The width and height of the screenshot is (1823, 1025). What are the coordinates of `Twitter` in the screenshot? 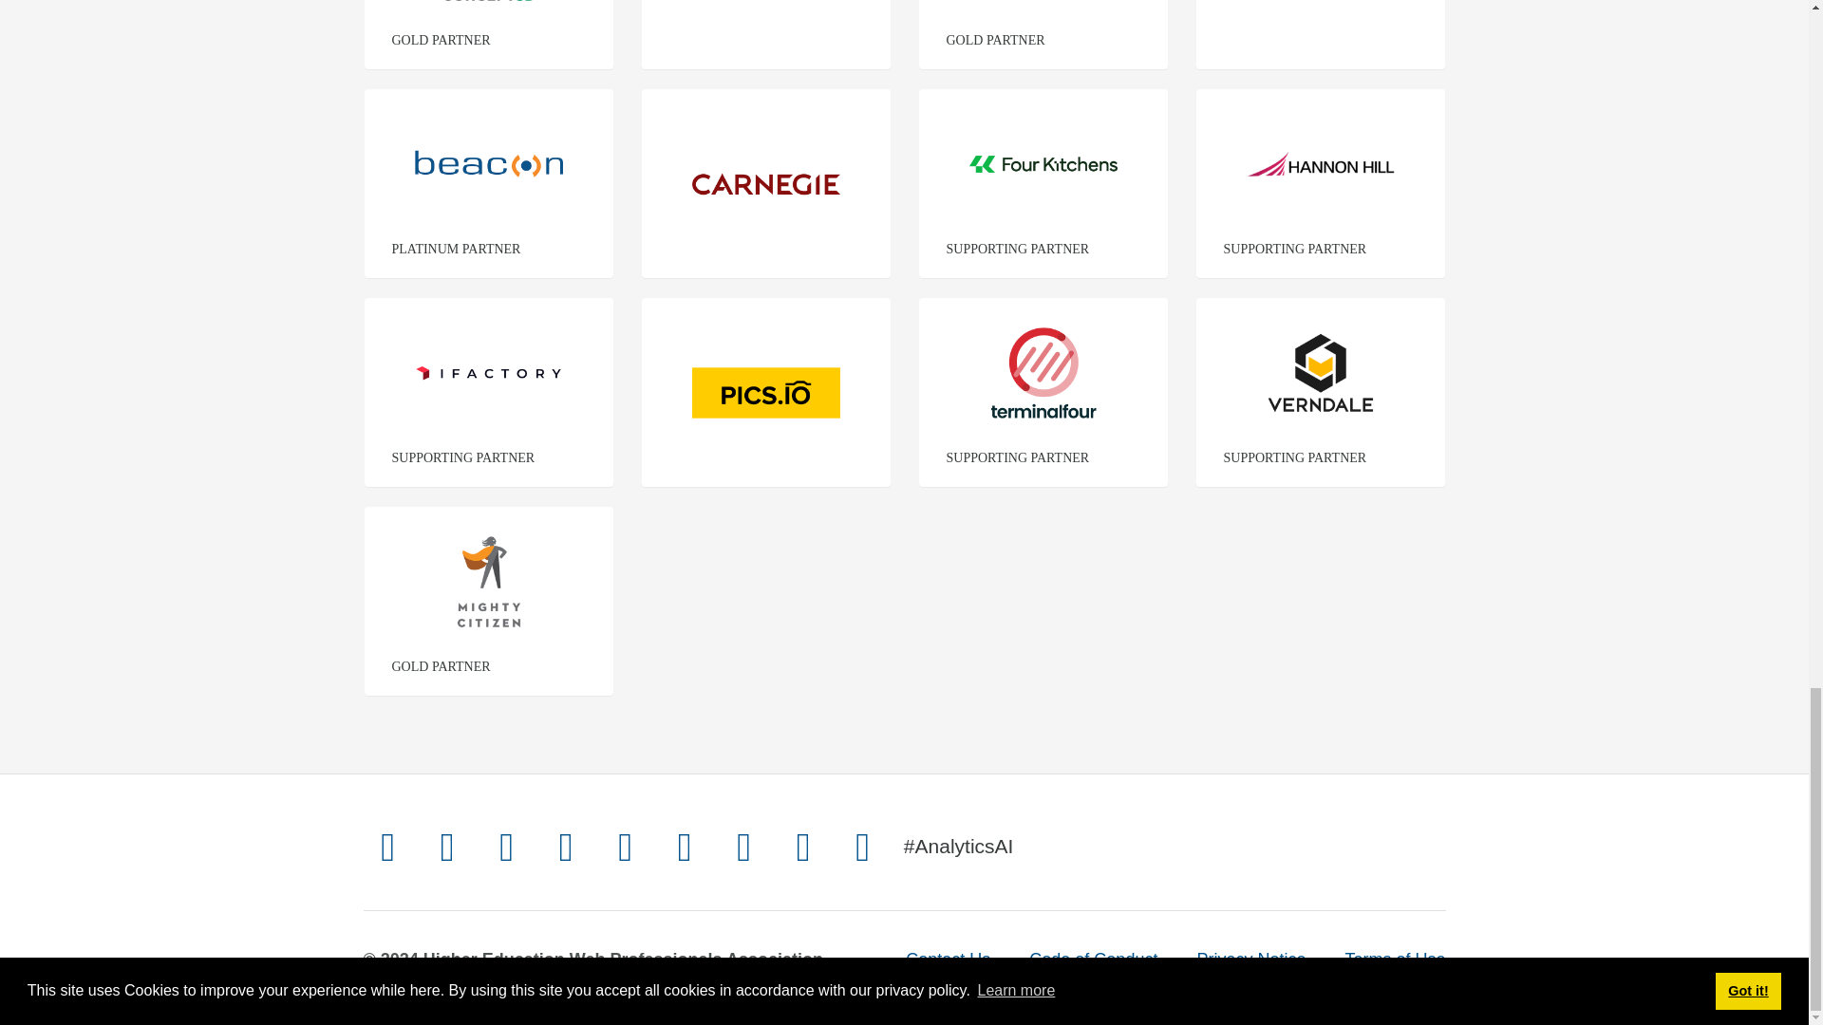 It's located at (387, 846).